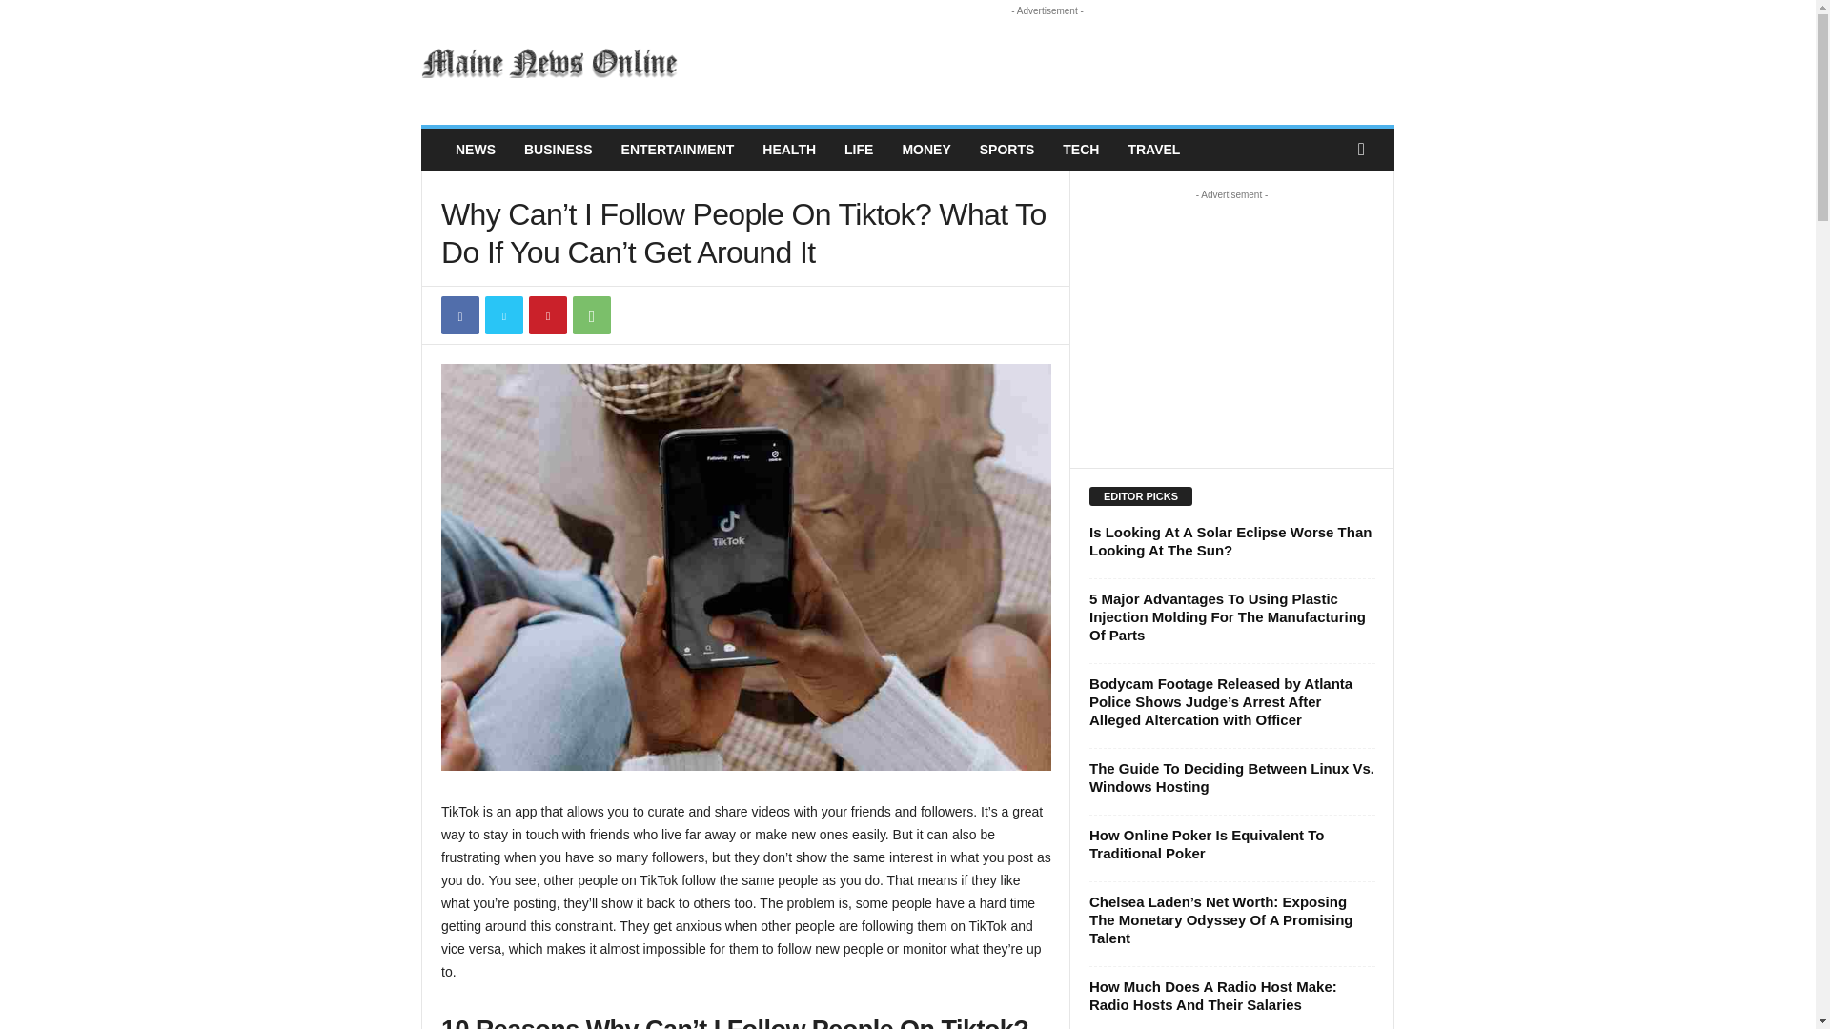 This screenshot has height=1029, width=1830. I want to click on NEWS, so click(475, 150).